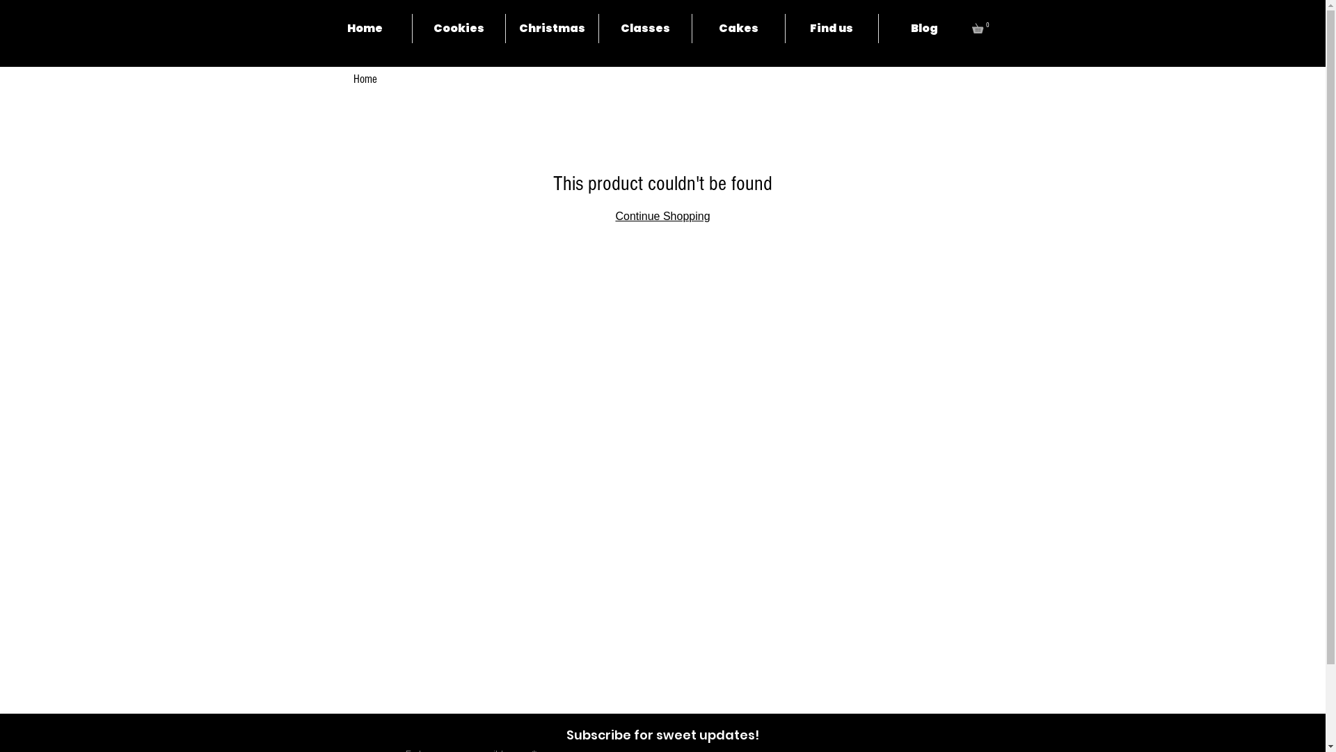 The height and width of the screenshot is (752, 1336). I want to click on Christmas, so click(552, 29).